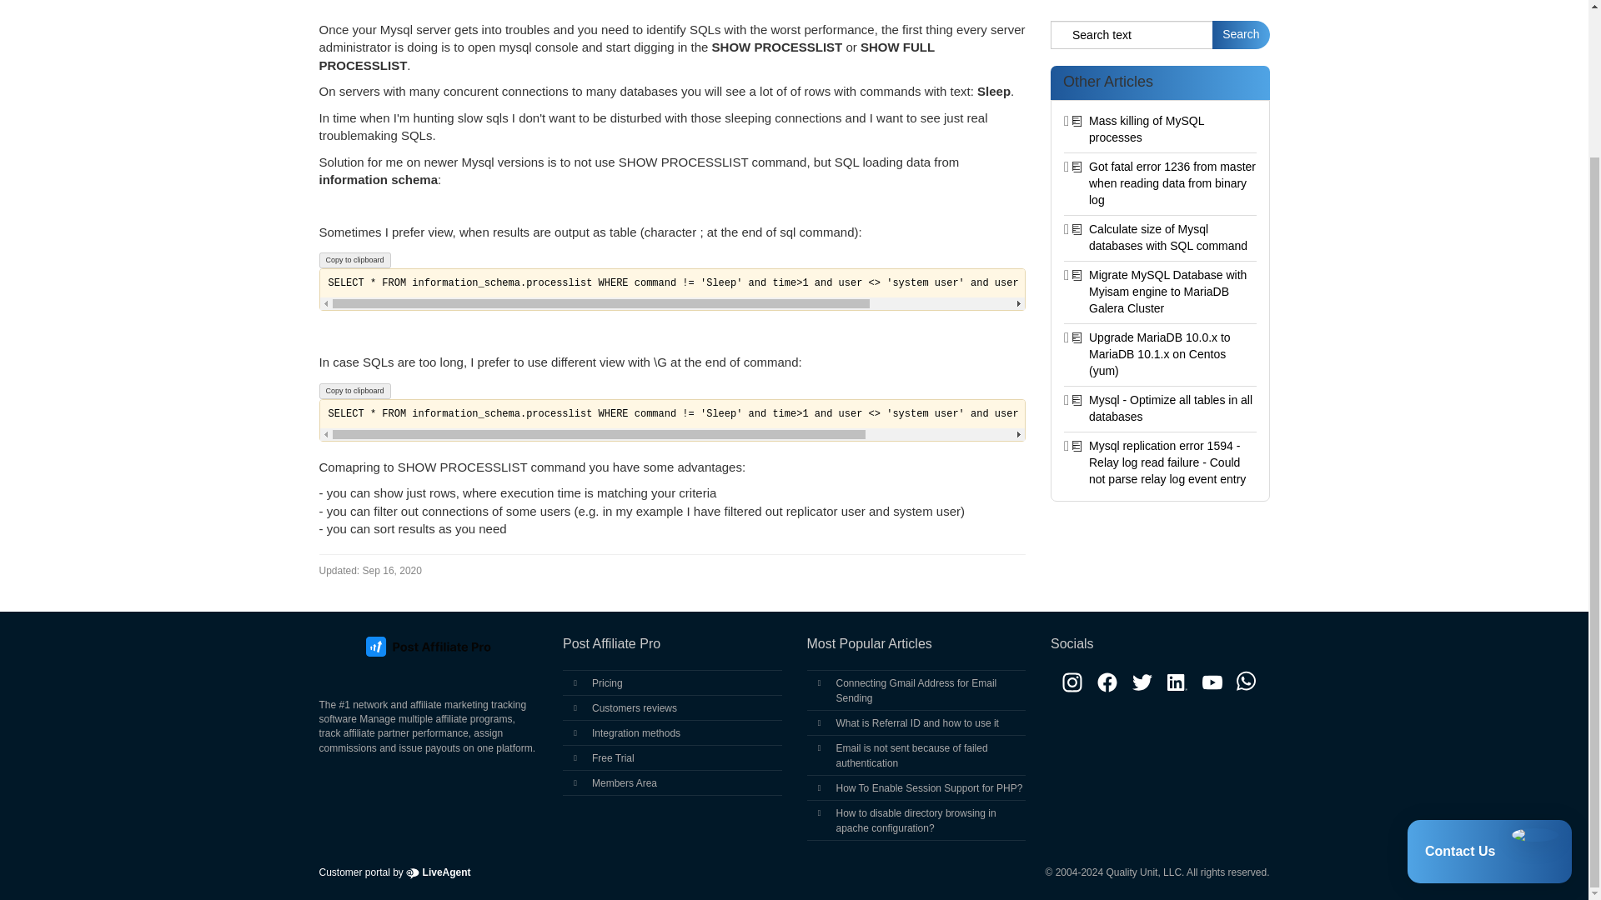 The width and height of the screenshot is (1601, 900). Describe the element at coordinates (916, 690) in the screenshot. I see `Connecting Gmail Address for Email Sending` at that location.